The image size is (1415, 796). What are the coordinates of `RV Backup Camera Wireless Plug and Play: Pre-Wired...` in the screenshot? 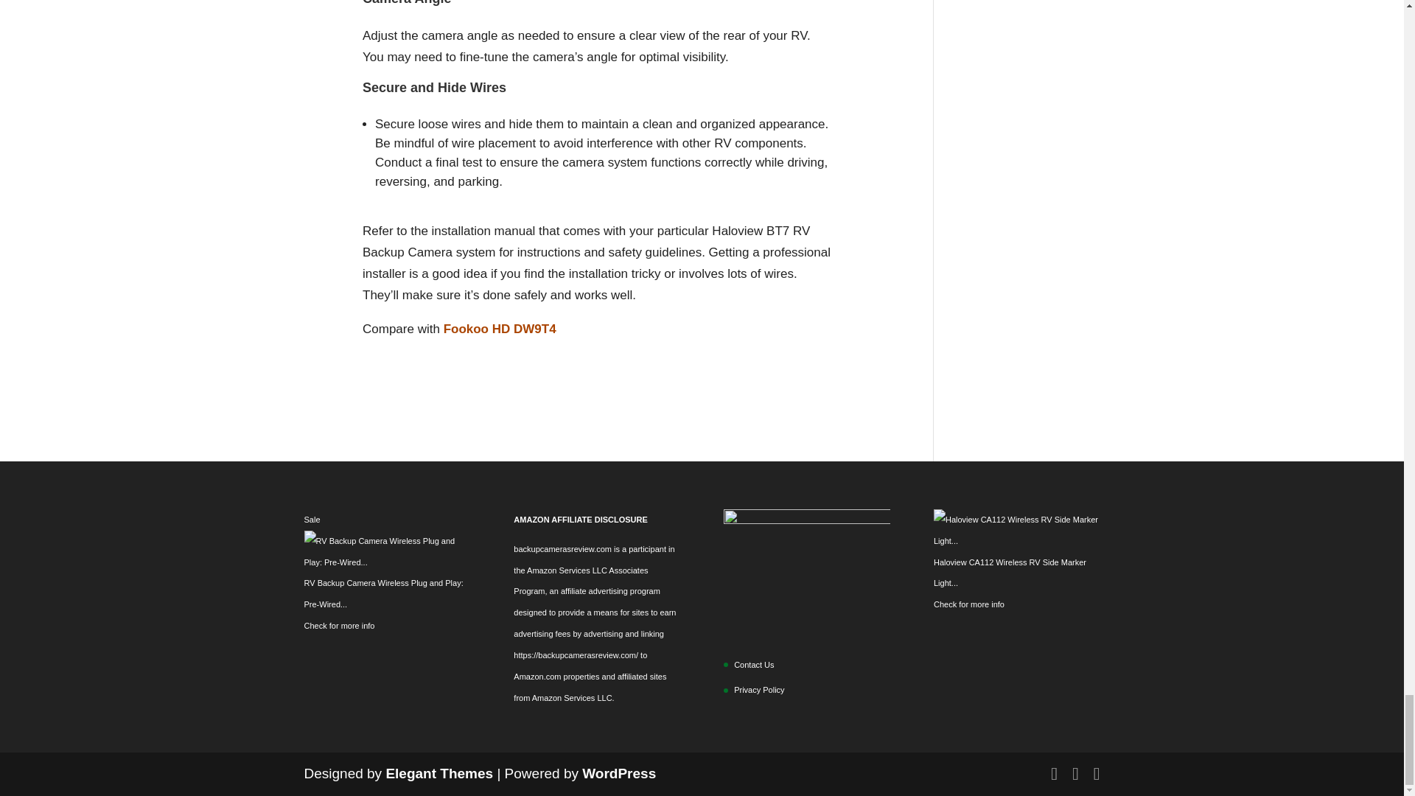 It's located at (383, 594).